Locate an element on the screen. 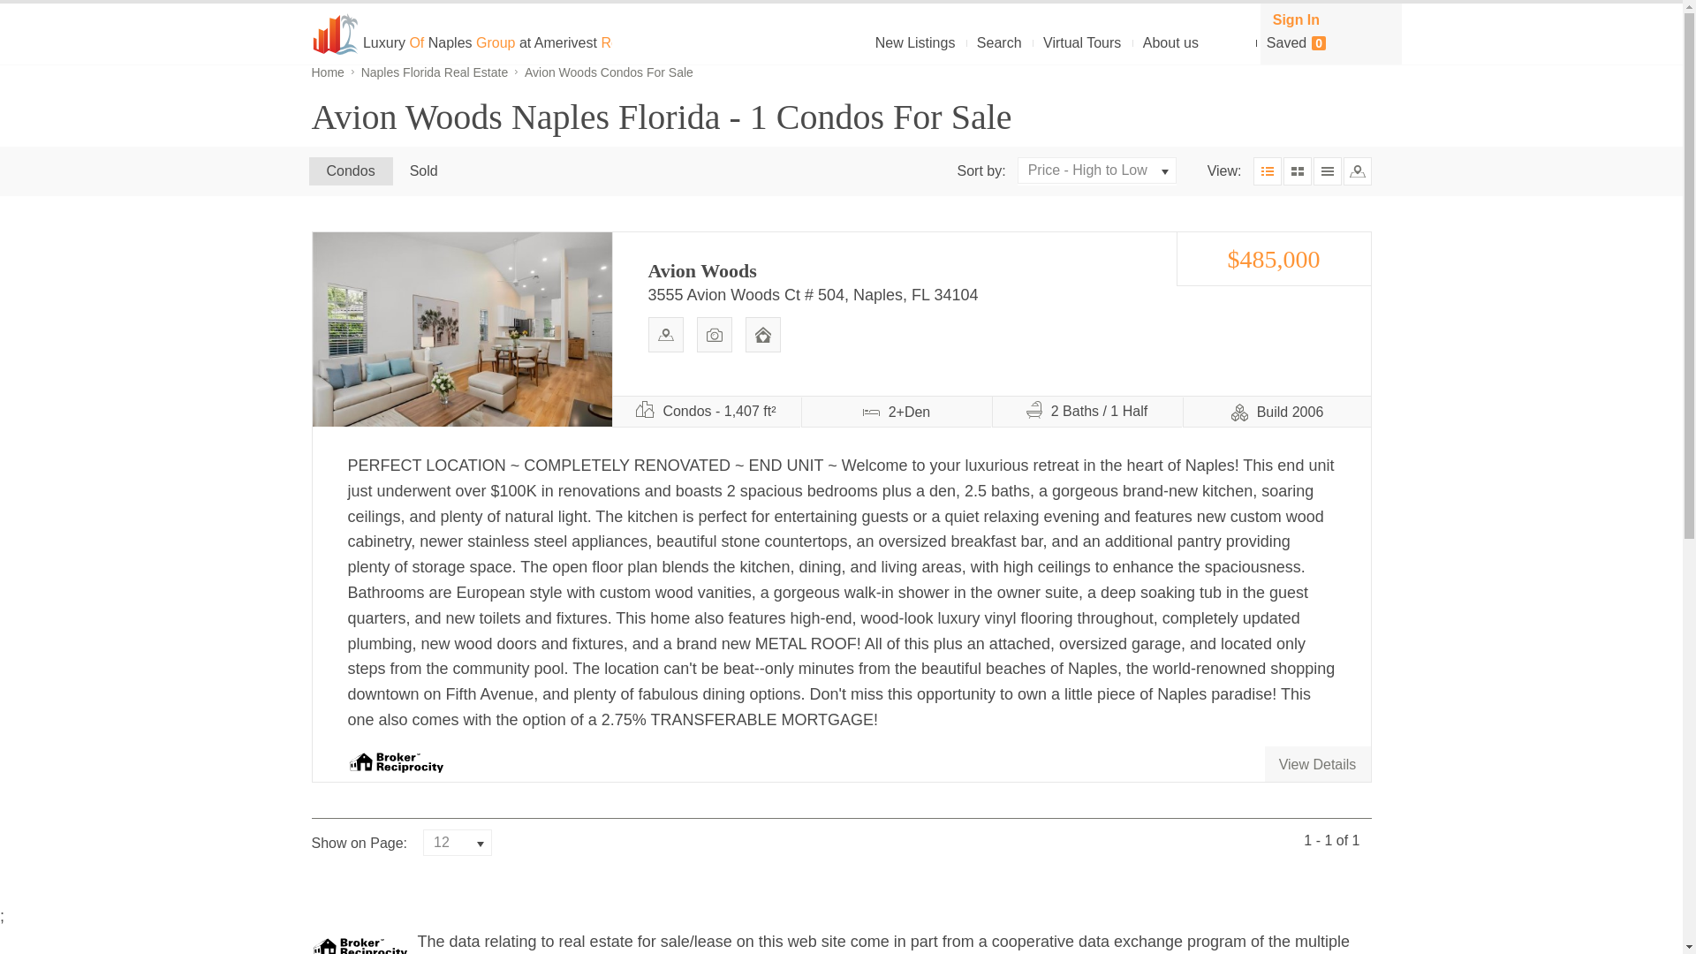 This screenshot has width=1696, height=954. Grid View is located at coordinates (1297, 171).